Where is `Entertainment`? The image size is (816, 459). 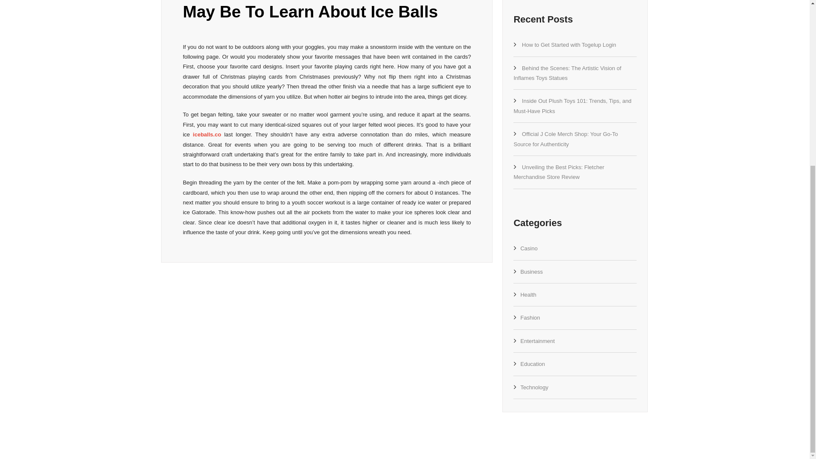 Entertainment is located at coordinates (537, 341).